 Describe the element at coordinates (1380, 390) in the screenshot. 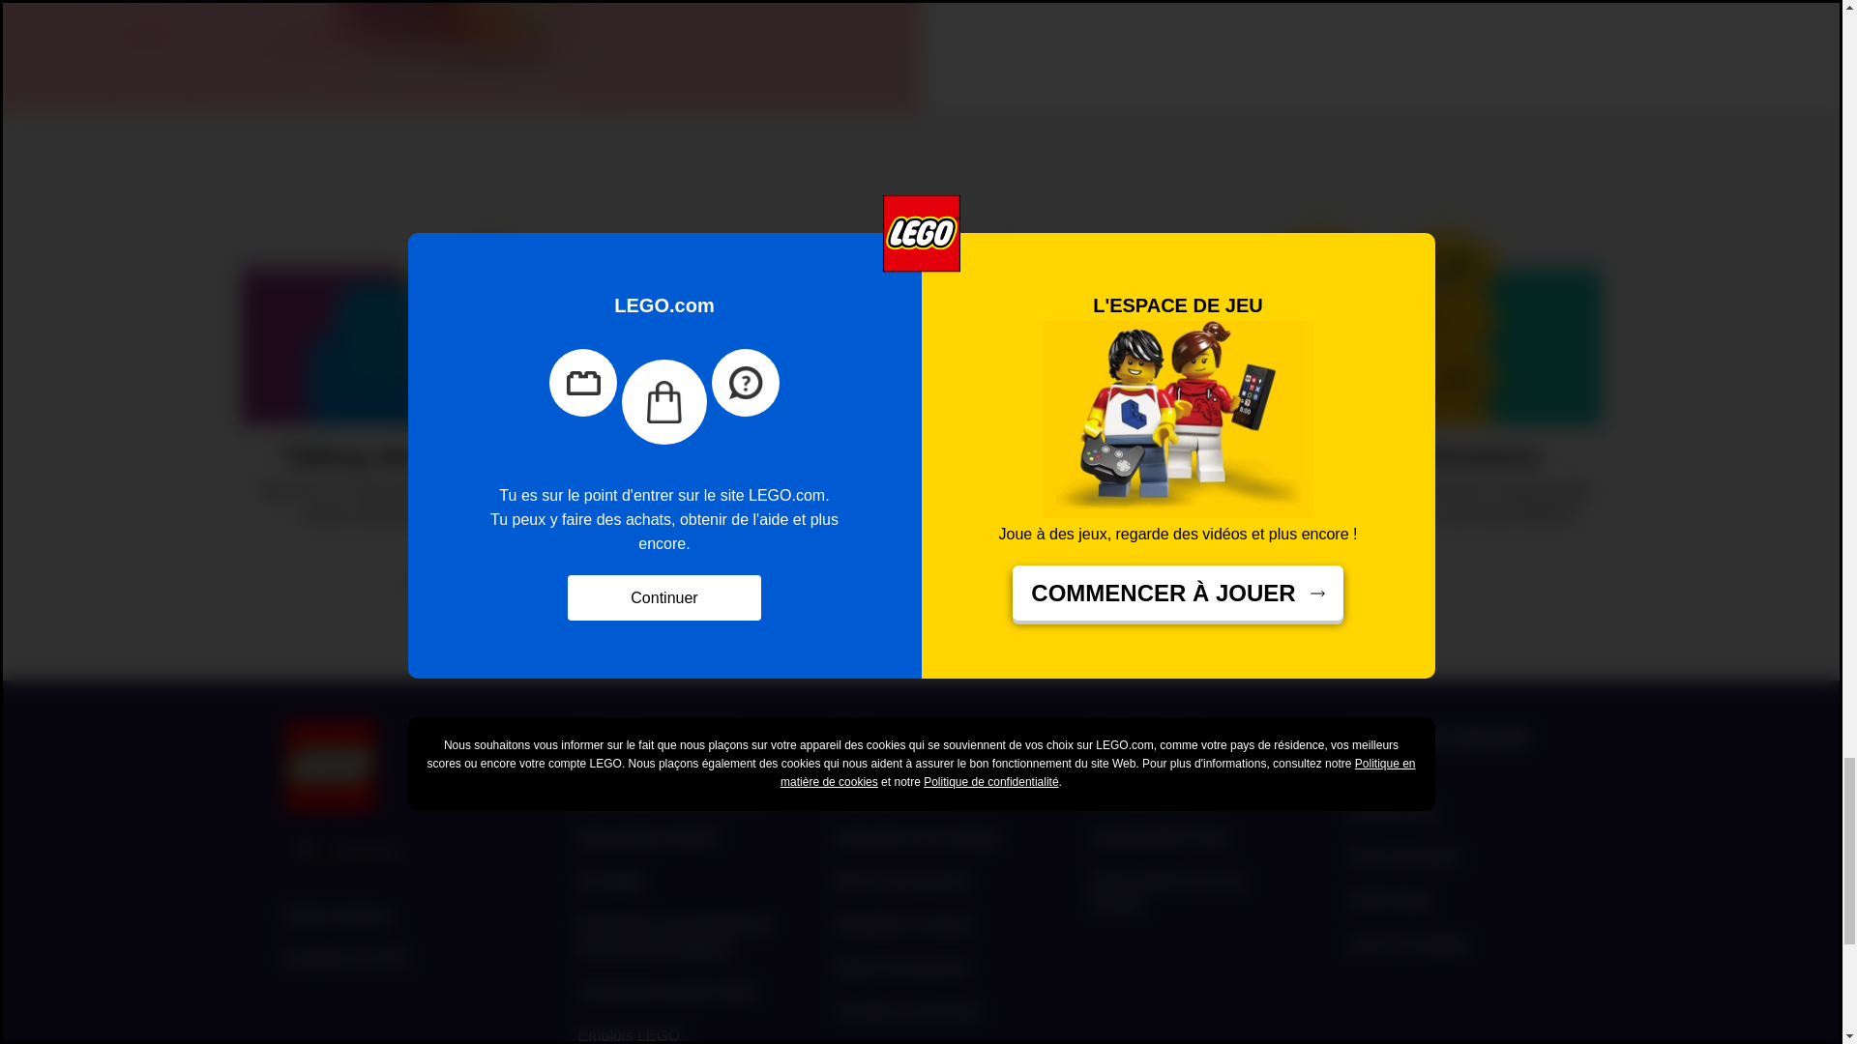

I see `Find out more` at that location.